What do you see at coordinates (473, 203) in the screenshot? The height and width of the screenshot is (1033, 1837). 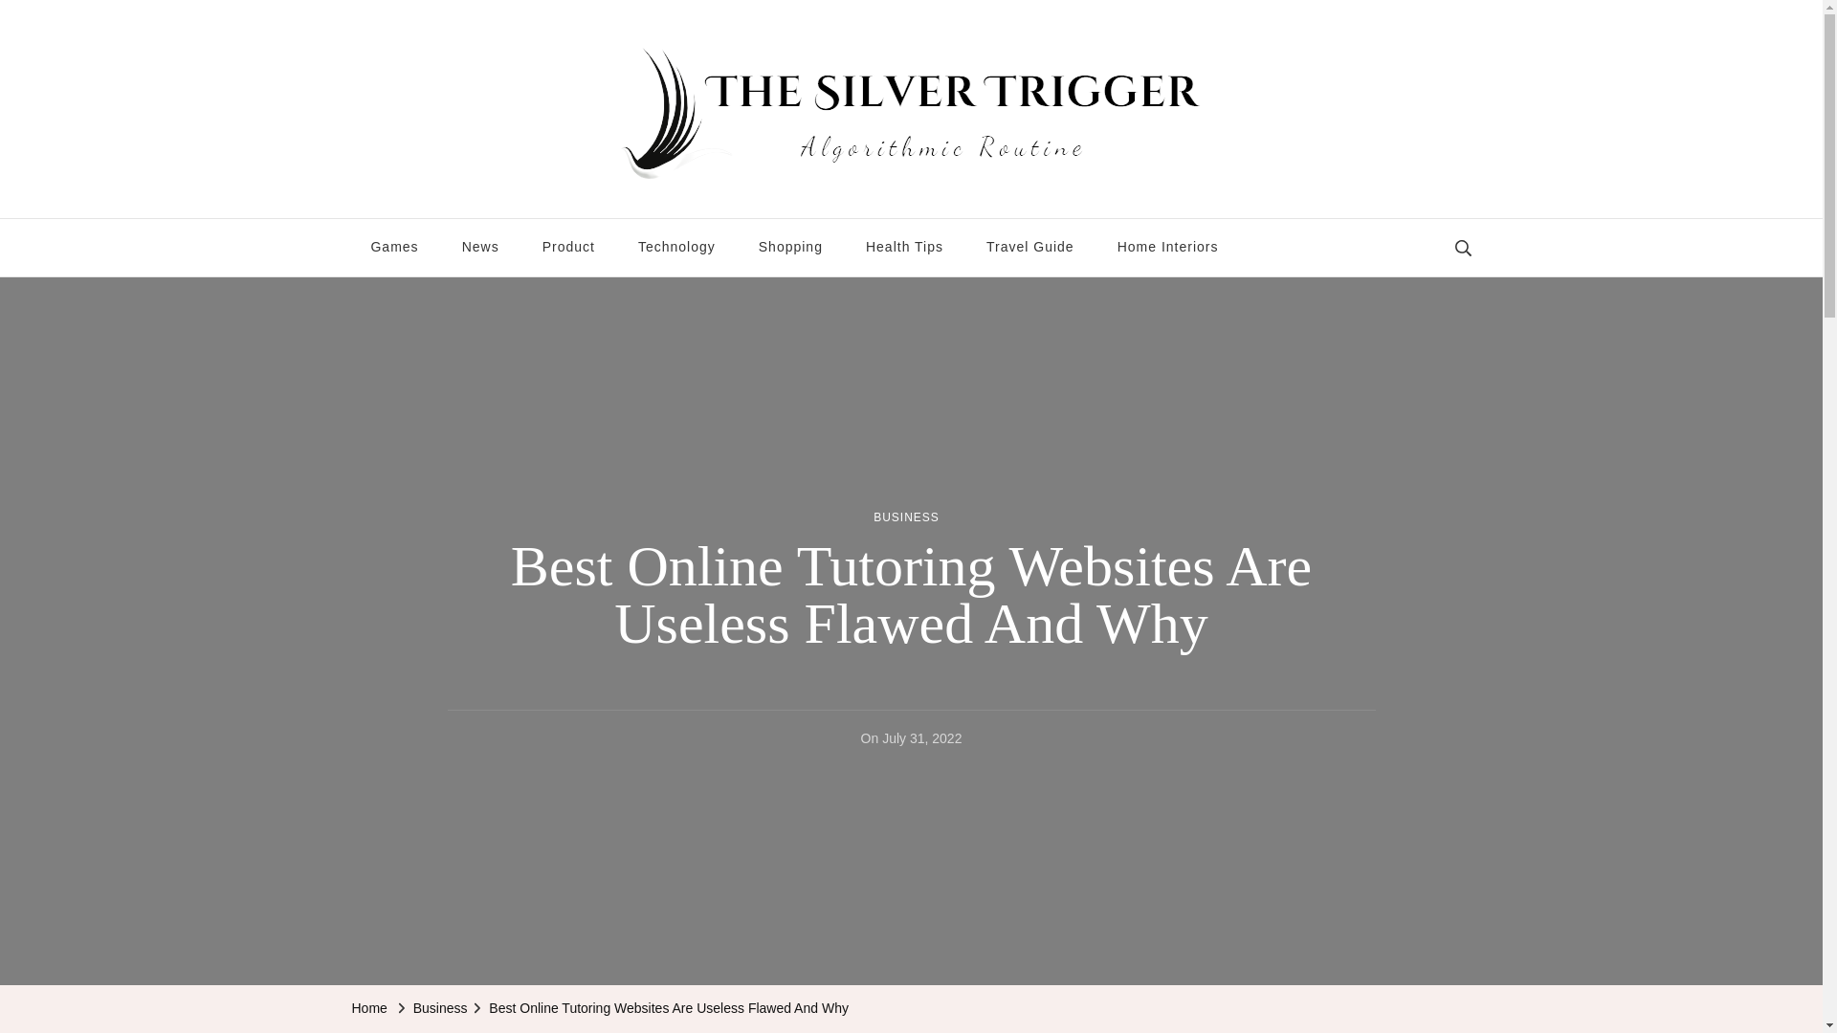 I see `The Silver Trigger` at bounding box center [473, 203].